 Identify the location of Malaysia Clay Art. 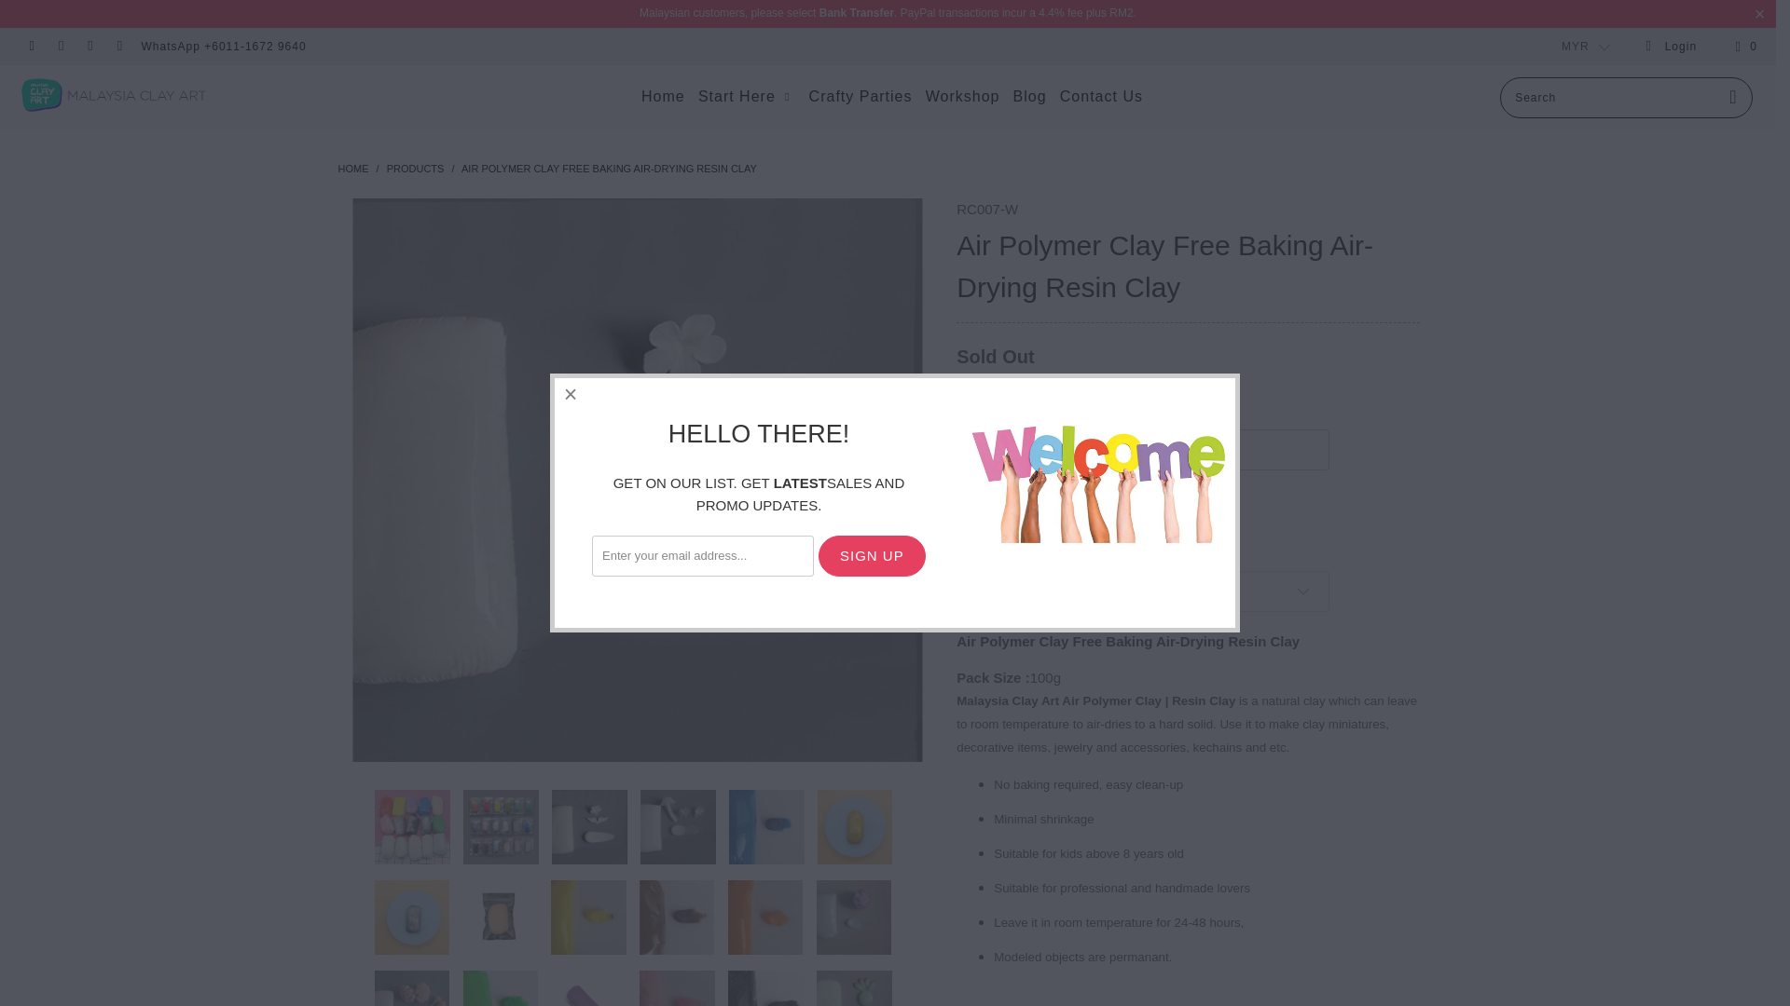
(352, 168).